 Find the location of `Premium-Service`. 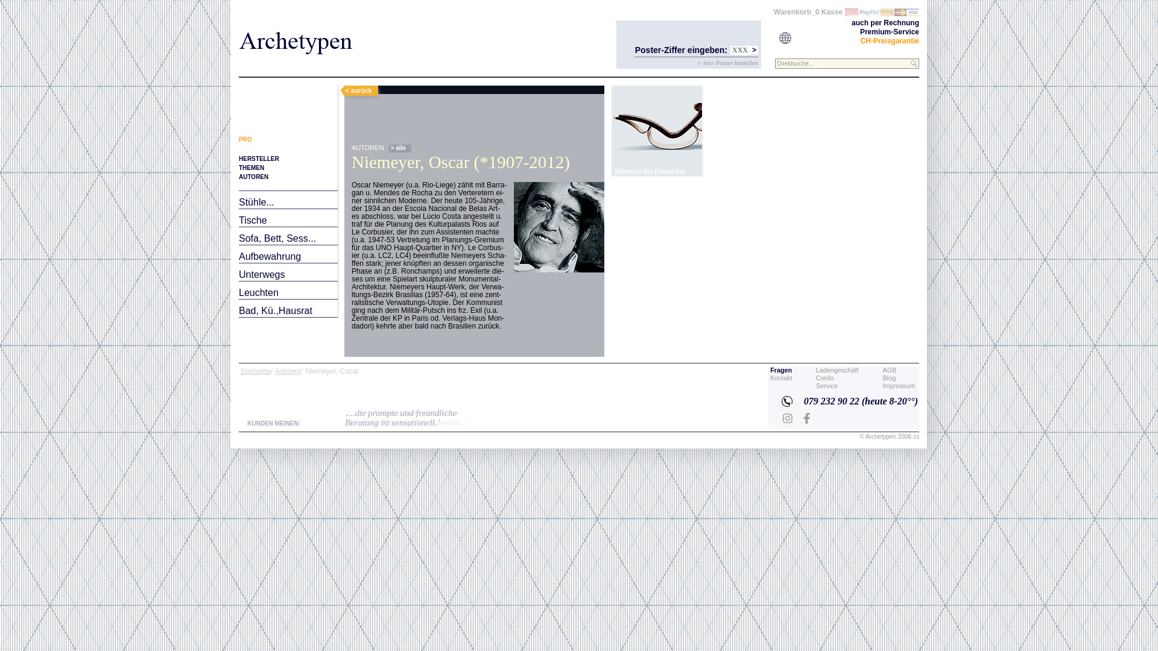

Premium-Service is located at coordinates (890, 32).